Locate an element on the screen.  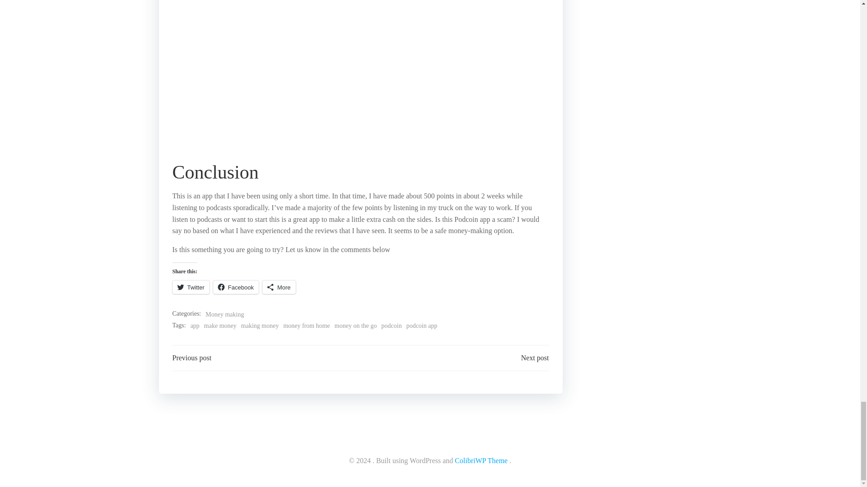
Tag: making money is located at coordinates (260, 326).